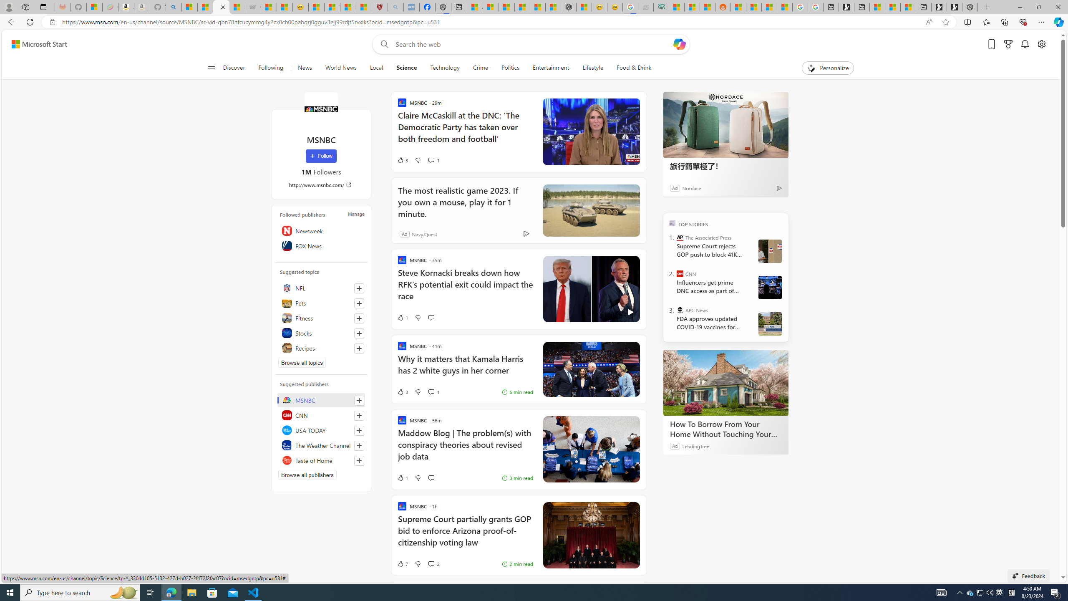 The height and width of the screenshot is (601, 1068). What do you see at coordinates (846, 7) in the screenshot?
I see `Microsoft Start Gaming` at bounding box center [846, 7].